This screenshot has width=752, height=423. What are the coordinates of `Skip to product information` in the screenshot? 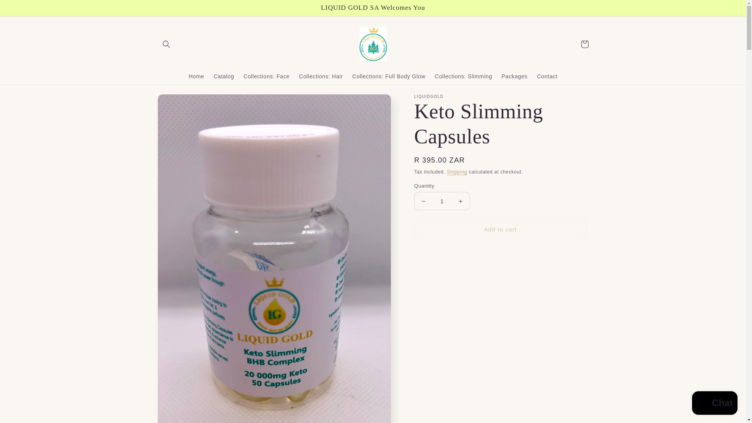 It's located at (181, 103).